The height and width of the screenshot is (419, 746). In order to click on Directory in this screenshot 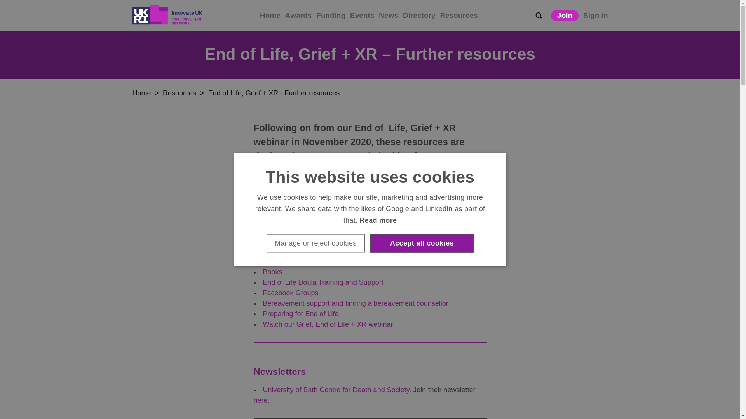, I will do `click(419, 16)`.